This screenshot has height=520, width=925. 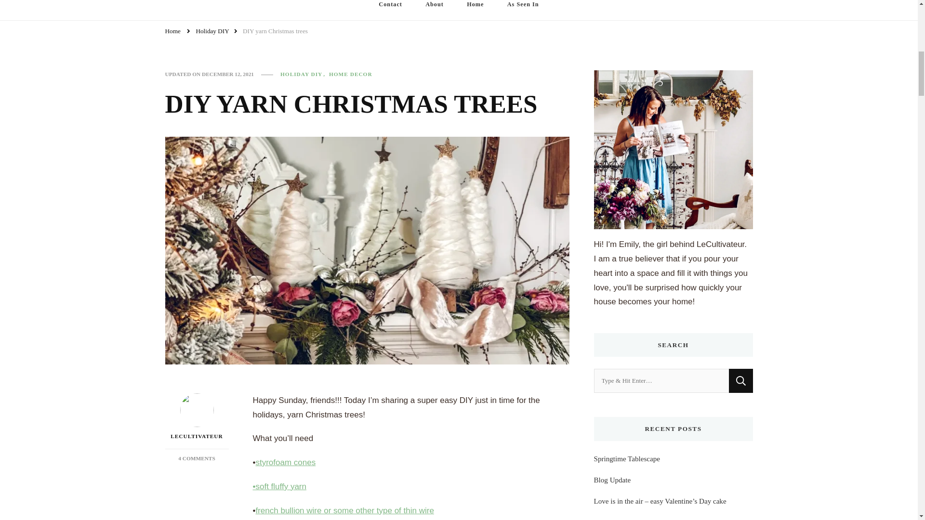 What do you see at coordinates (434, 10) in the screenshot?
I see `About` at bounding box center [434, 10].